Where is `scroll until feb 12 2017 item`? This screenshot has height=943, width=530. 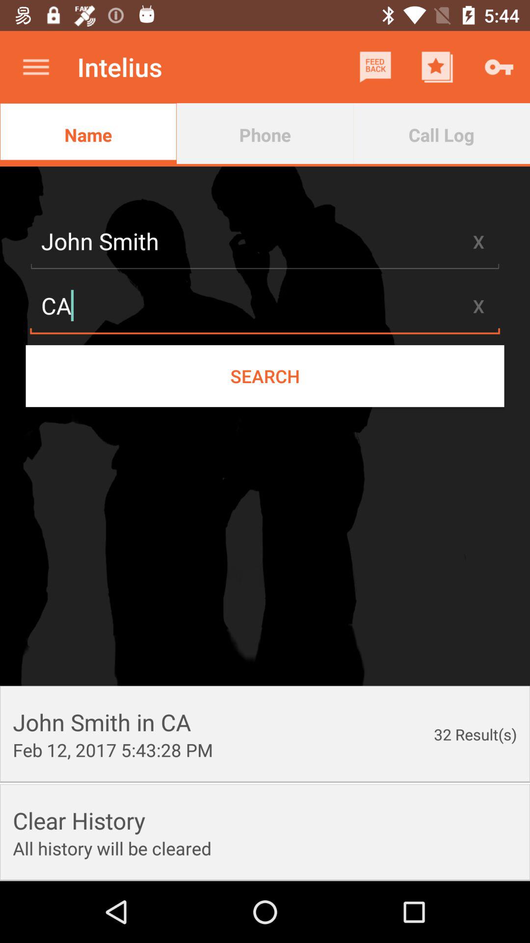 scroll until feb 12 2017 item is located at coordinates (113, 749).